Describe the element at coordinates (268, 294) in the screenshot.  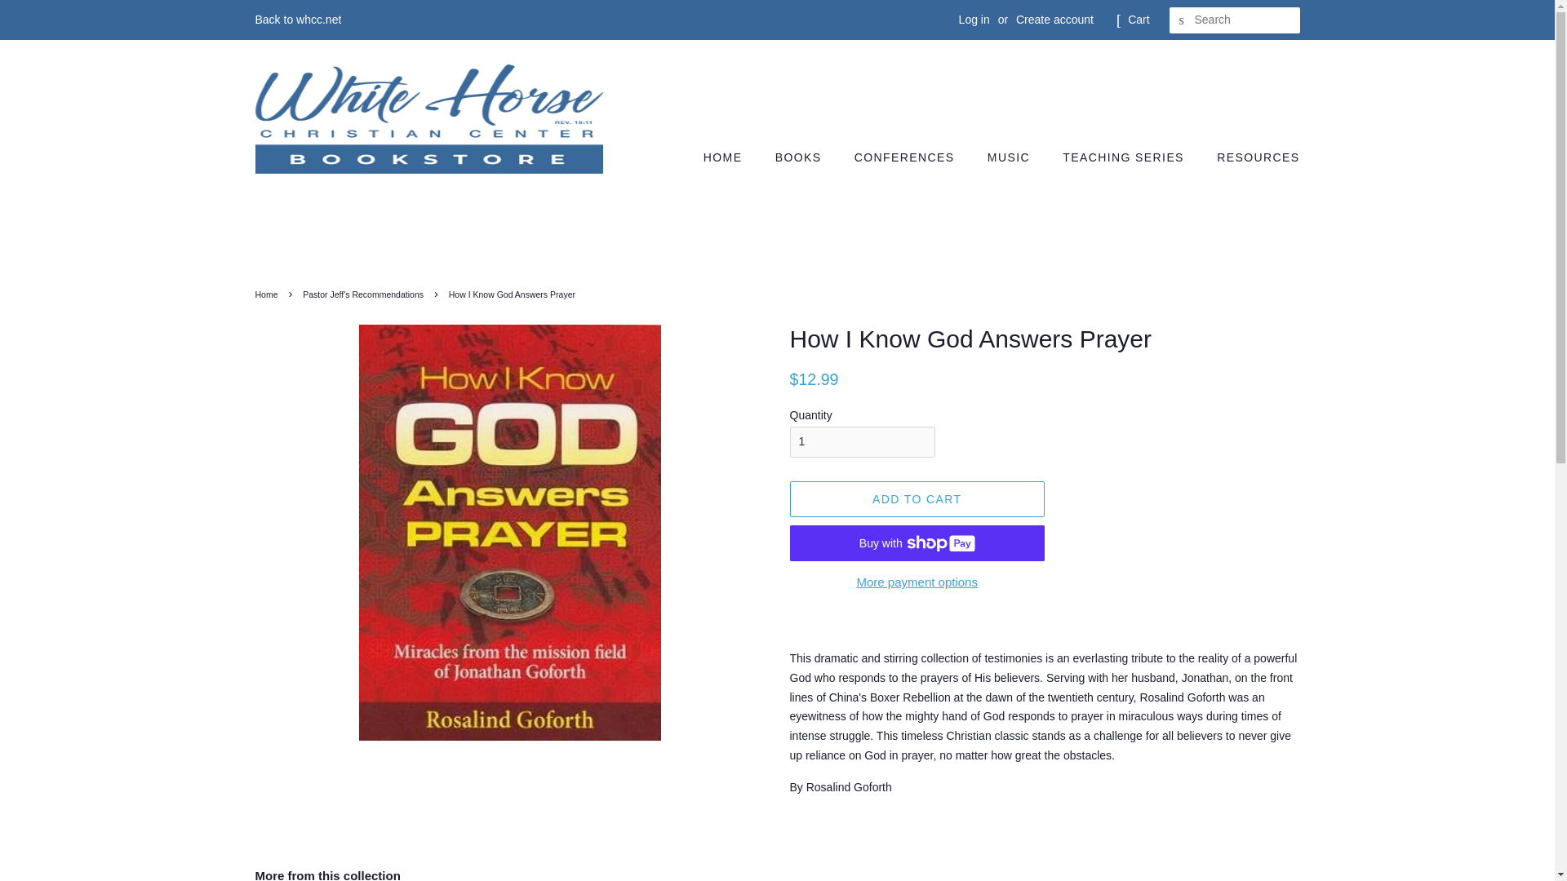
I see `Home` at that location.